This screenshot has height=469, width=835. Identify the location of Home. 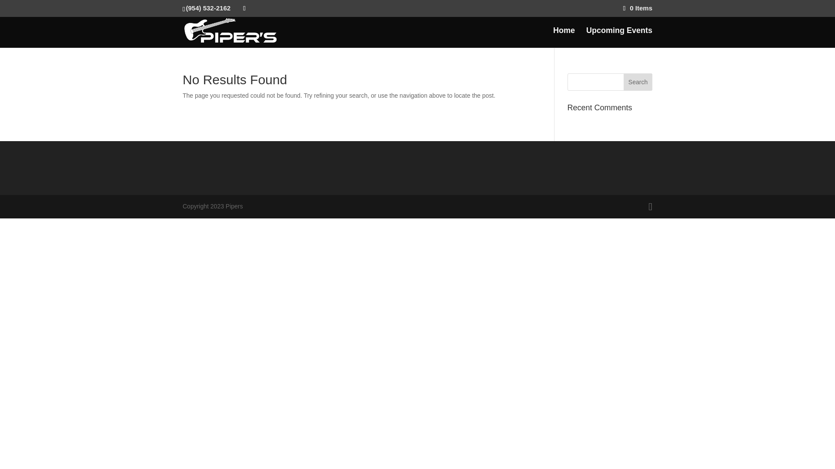
(564, 37).